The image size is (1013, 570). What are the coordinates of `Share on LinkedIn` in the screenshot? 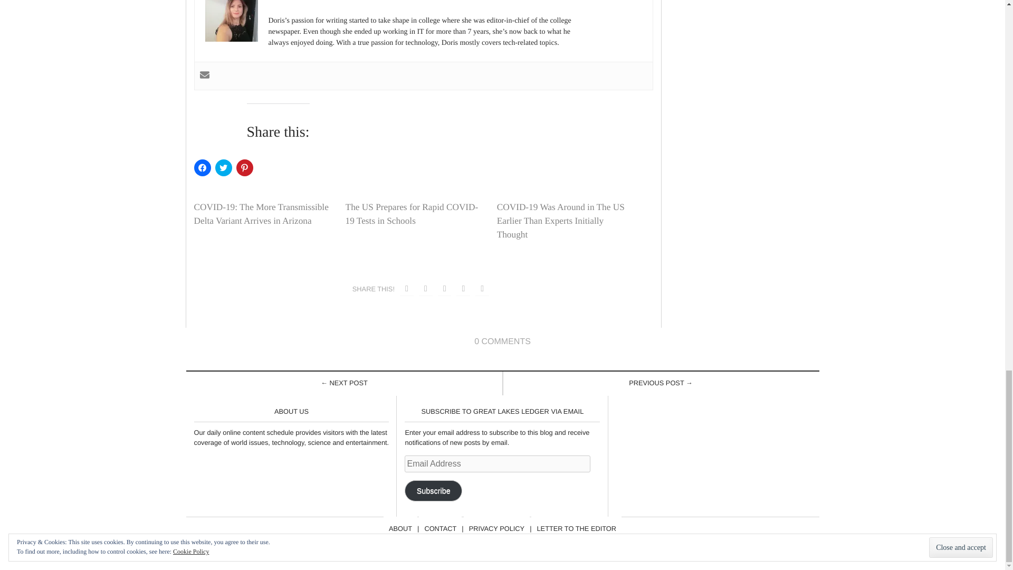 It's located at (482, 289).